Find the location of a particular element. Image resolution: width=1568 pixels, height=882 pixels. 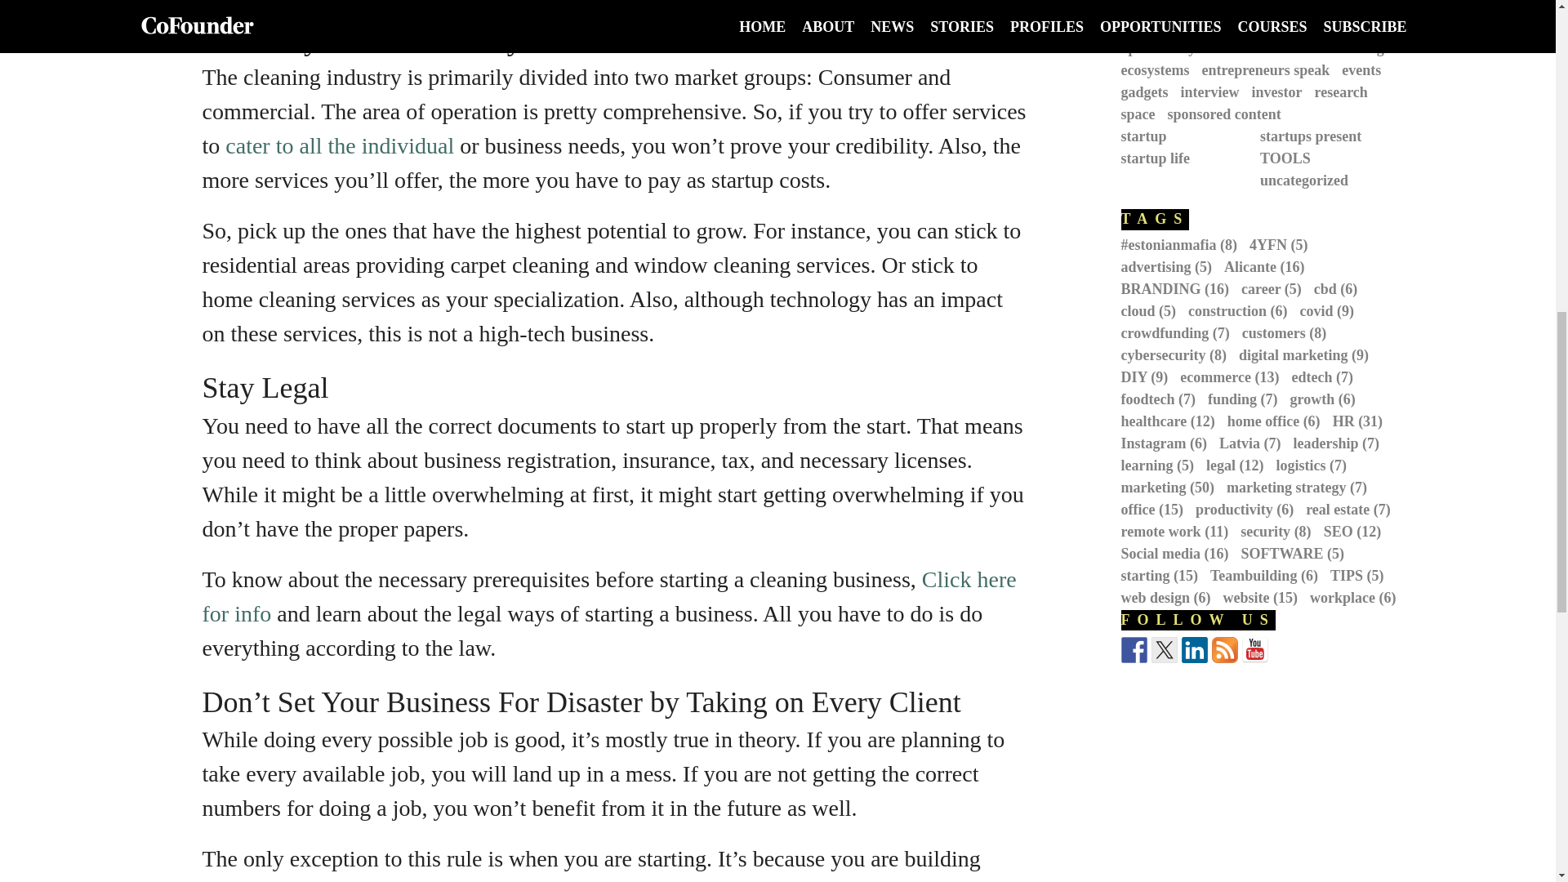

events is located at coordinates (1367, 70).